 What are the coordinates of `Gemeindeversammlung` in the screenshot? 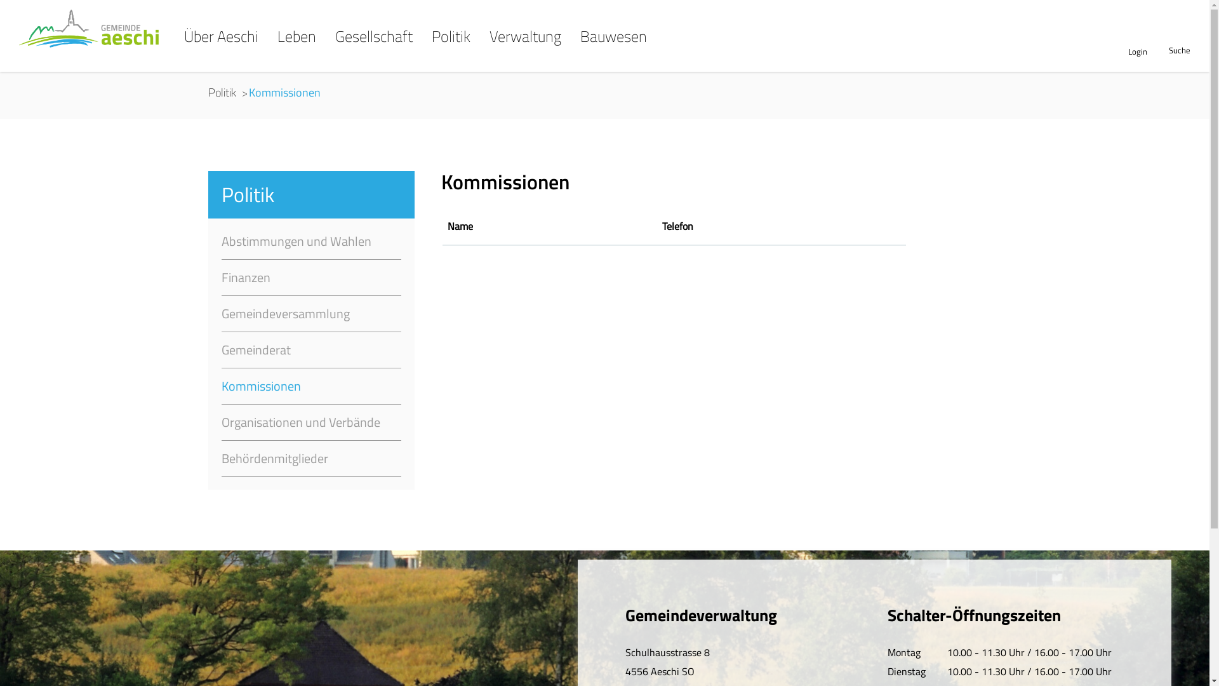 It's located at (311, 314).